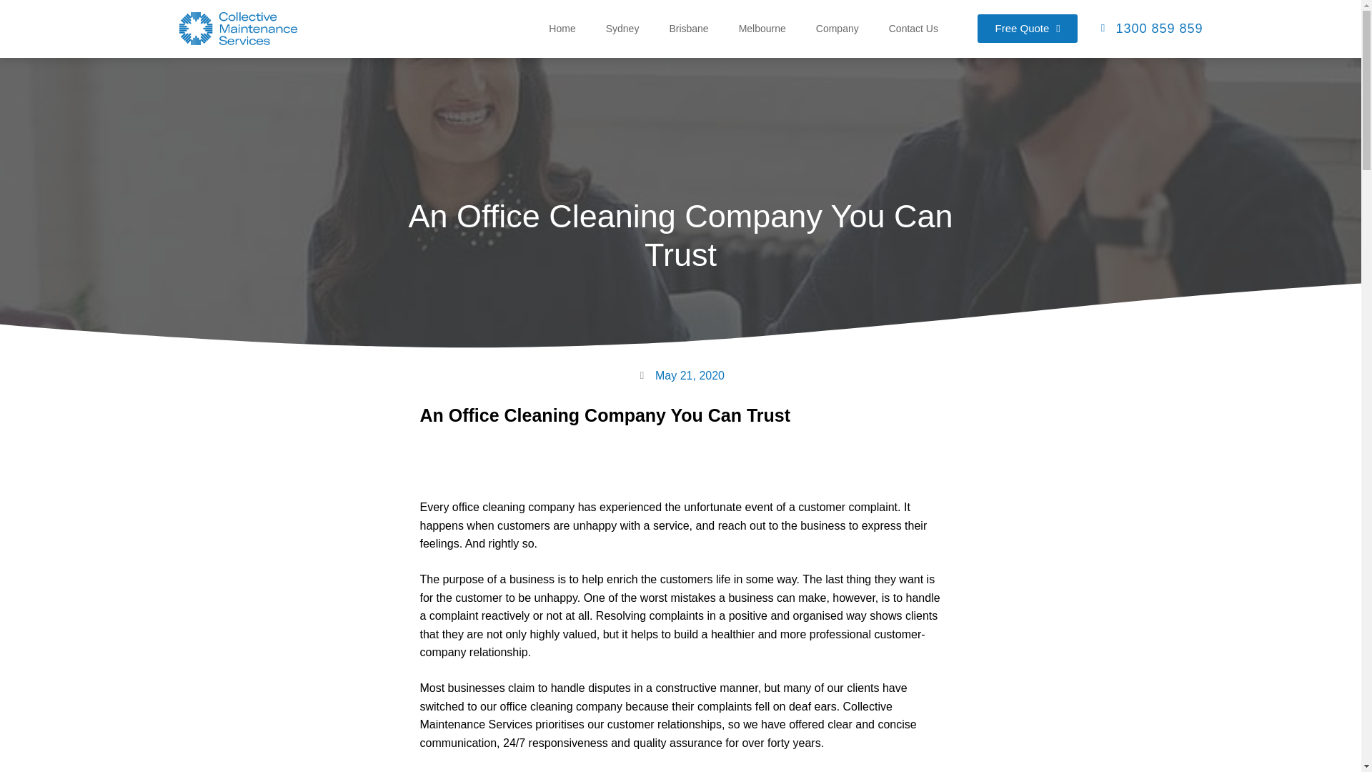 The height and width of the screenshot is (772, 1372). I want to click on Melbourne, so click(762, 29).